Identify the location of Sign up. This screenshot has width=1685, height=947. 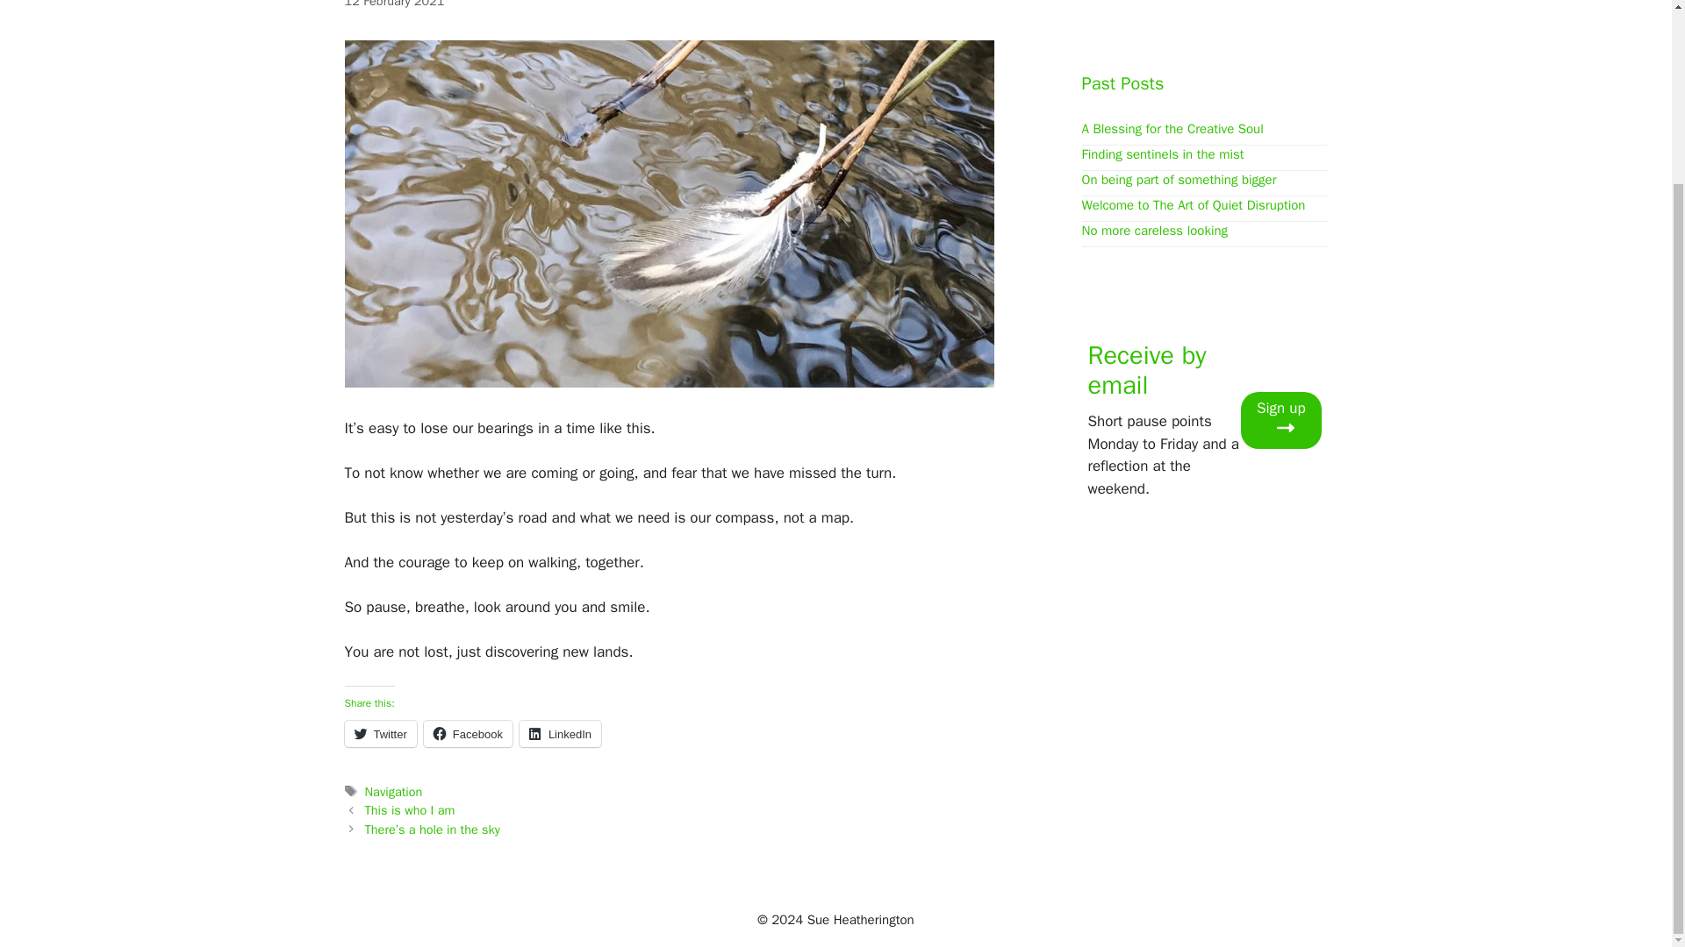
(1280, 420).